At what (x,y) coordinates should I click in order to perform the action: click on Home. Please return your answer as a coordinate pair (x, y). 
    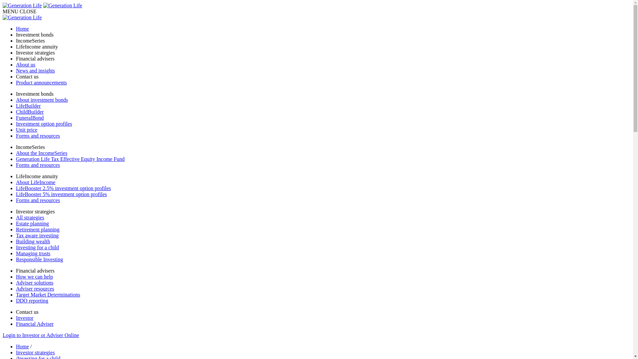
    Looking at the image, I should click on (23, 346).